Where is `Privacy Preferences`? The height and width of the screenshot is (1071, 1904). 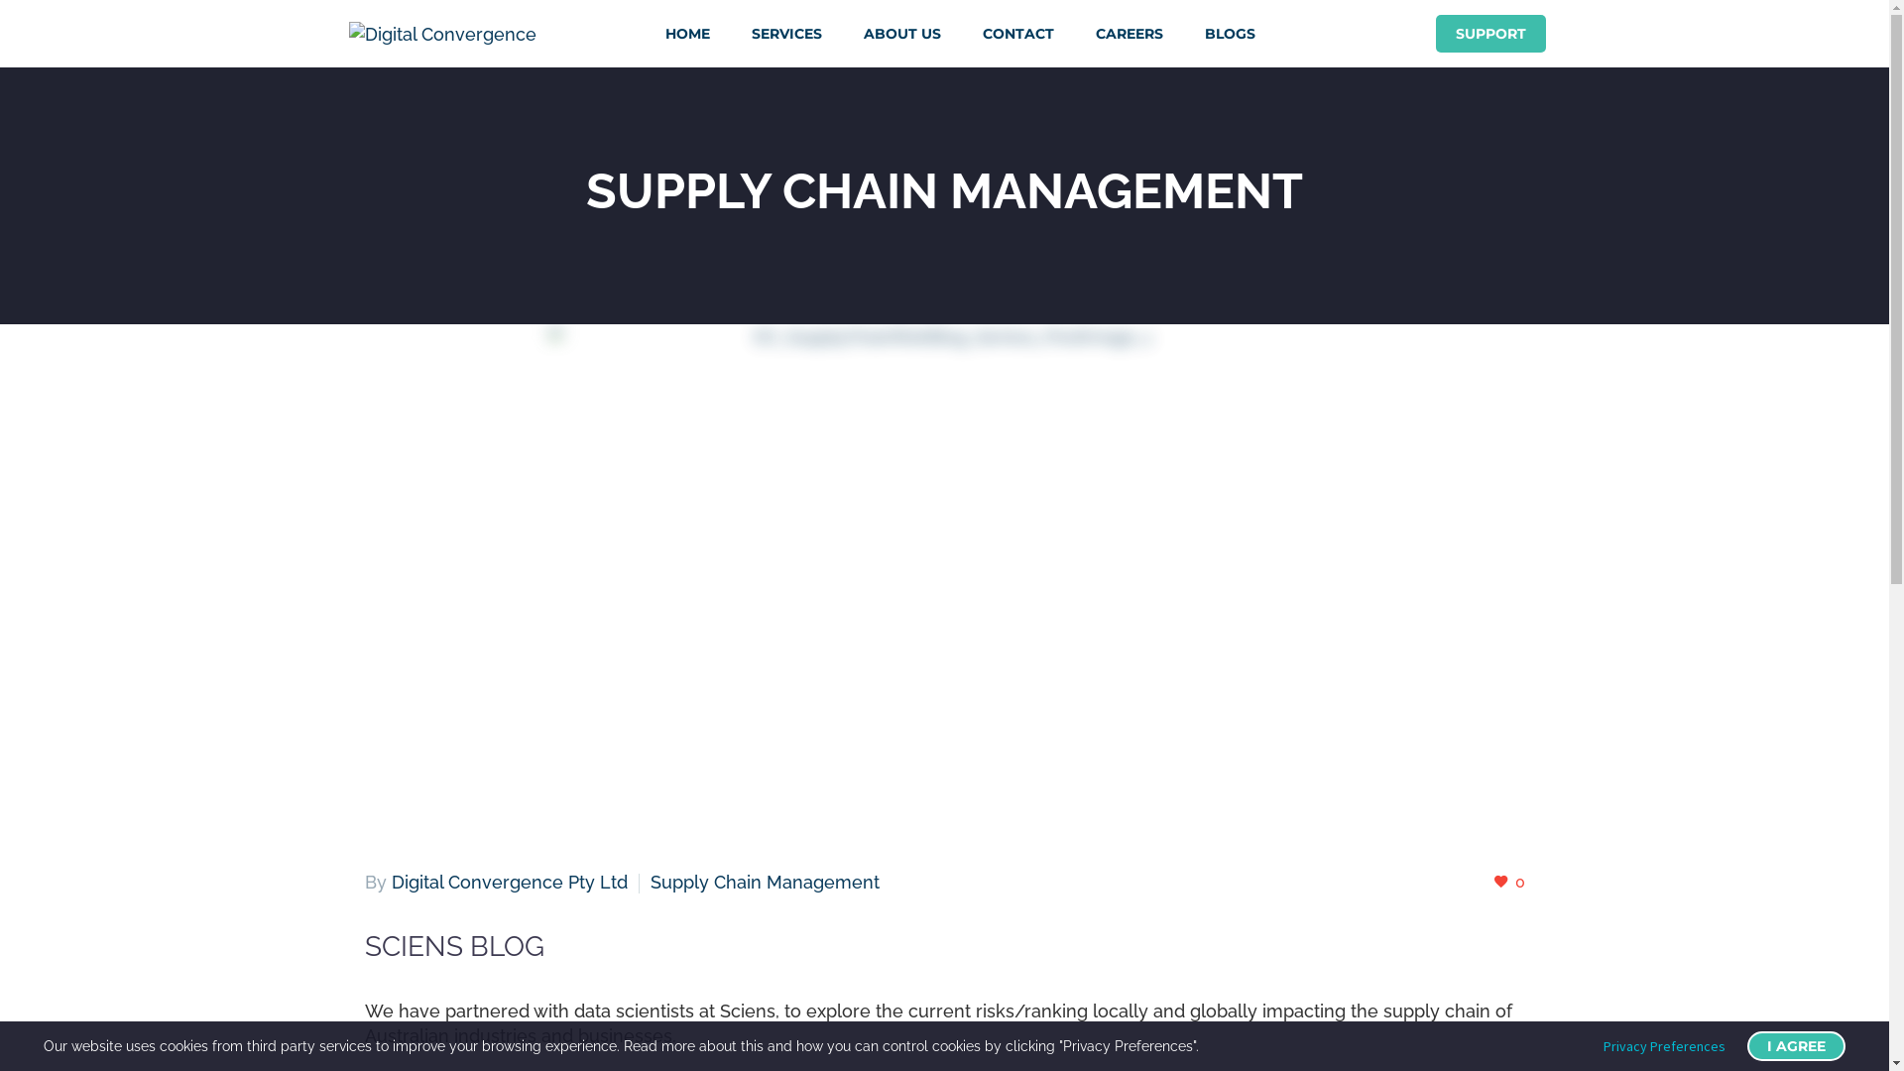 Privacy Preferences is located at coordinates (1664, 1046).